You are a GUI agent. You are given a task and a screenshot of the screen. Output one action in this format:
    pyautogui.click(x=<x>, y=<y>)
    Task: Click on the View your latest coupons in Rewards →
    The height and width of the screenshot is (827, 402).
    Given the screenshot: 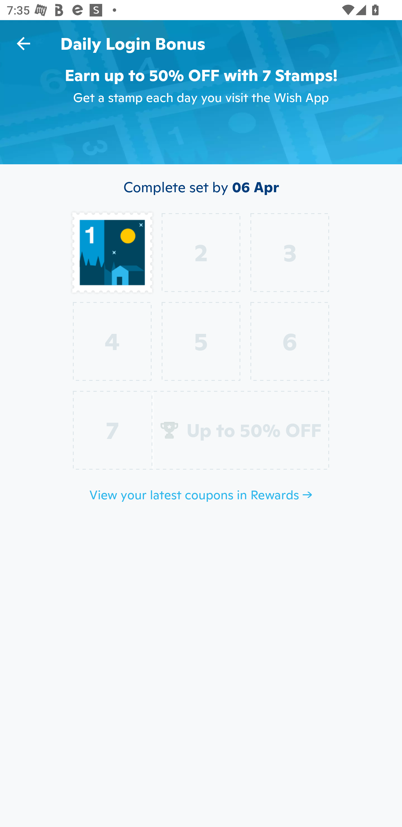 What is the action you would take?
    pyautogui.click(x=201, y=495)
    